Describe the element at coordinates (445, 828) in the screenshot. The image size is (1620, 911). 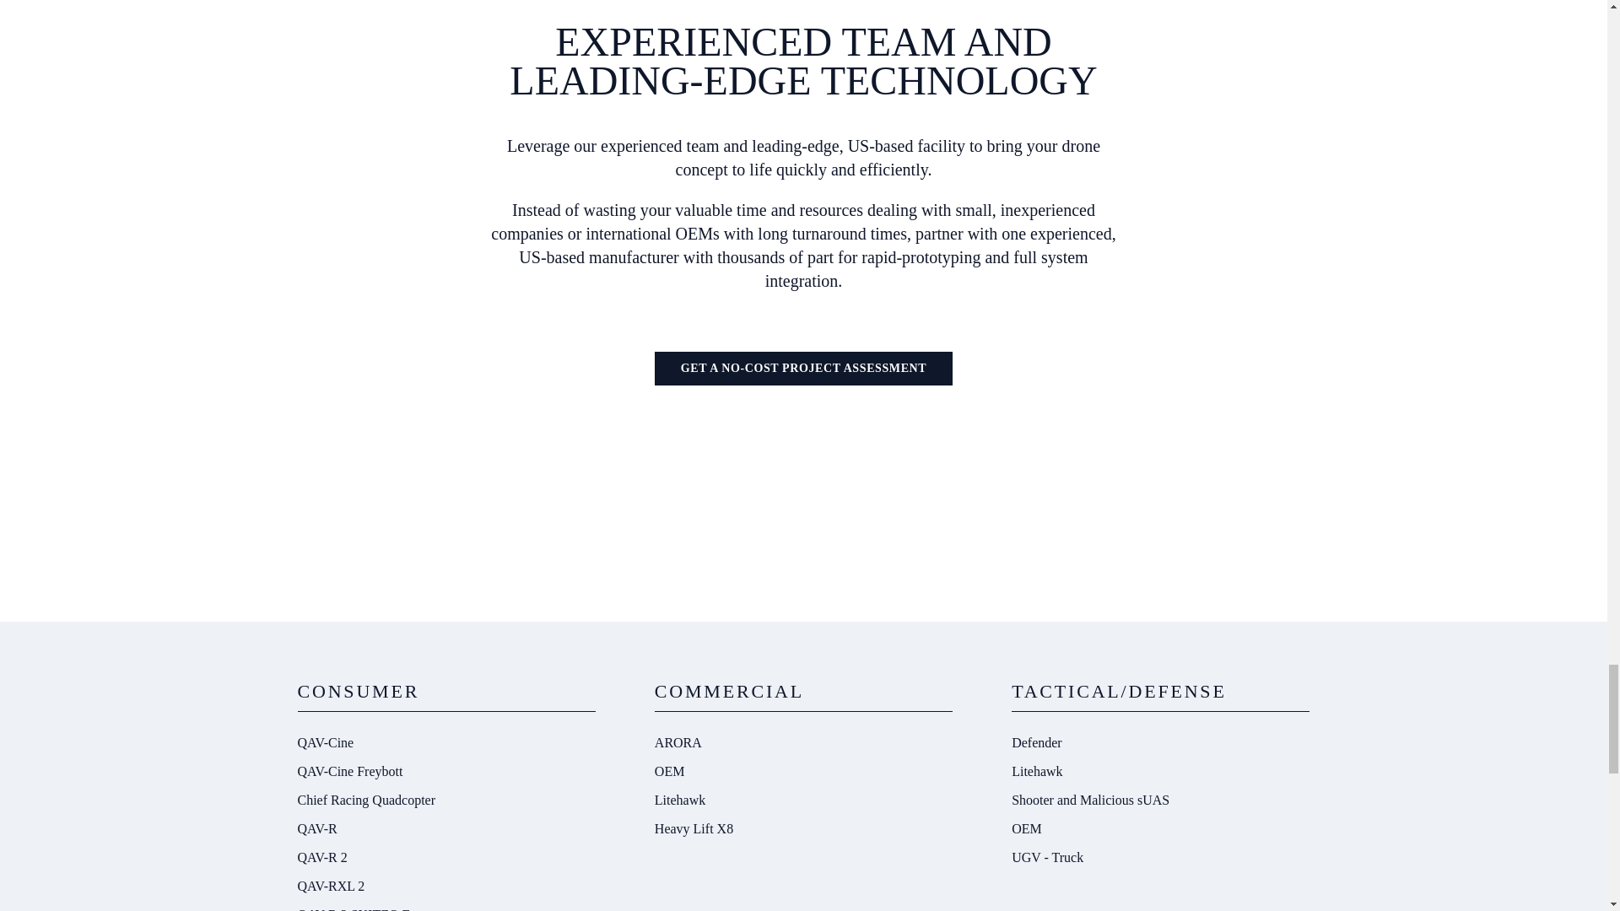
I see `QAV-R` at that location.